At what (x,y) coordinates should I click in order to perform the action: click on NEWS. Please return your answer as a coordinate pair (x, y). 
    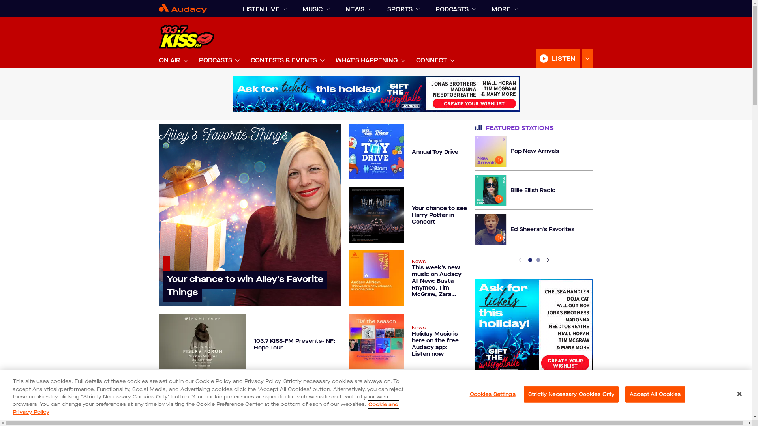
    Looking at the image, I should click on (355, 9).